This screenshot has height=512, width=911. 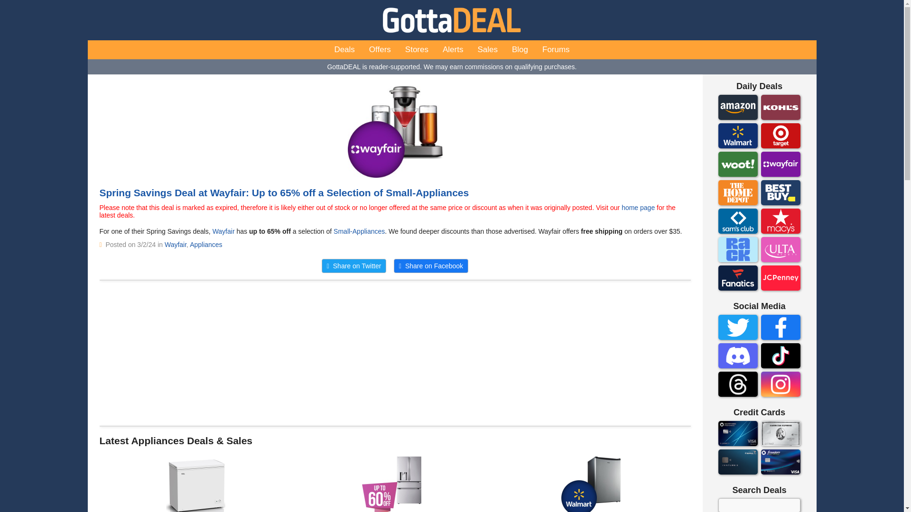 I want to click on Sales, so click(x=487, y=50).